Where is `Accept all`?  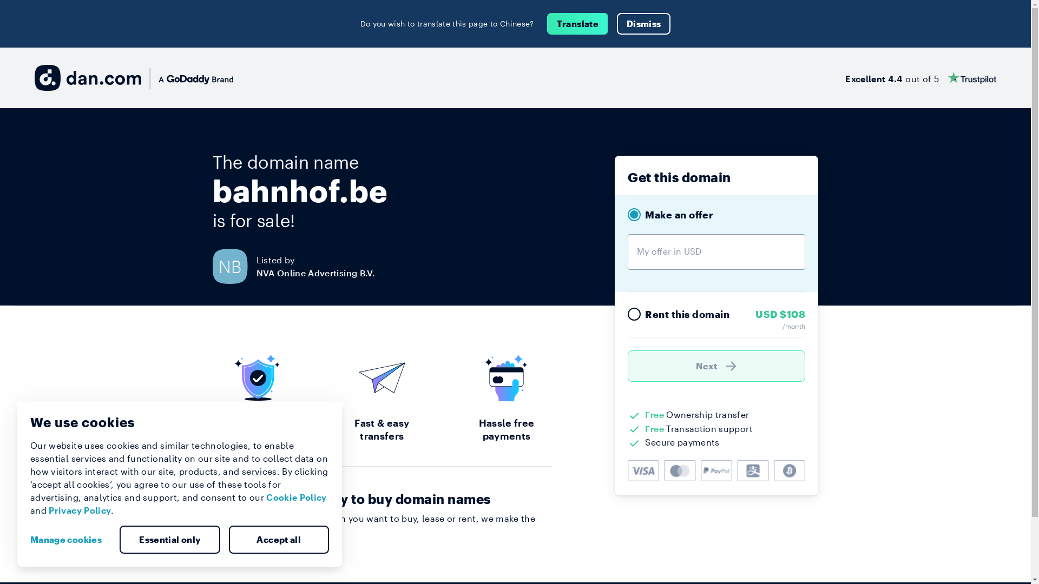
Accept all is located at coordinates (279, 540).